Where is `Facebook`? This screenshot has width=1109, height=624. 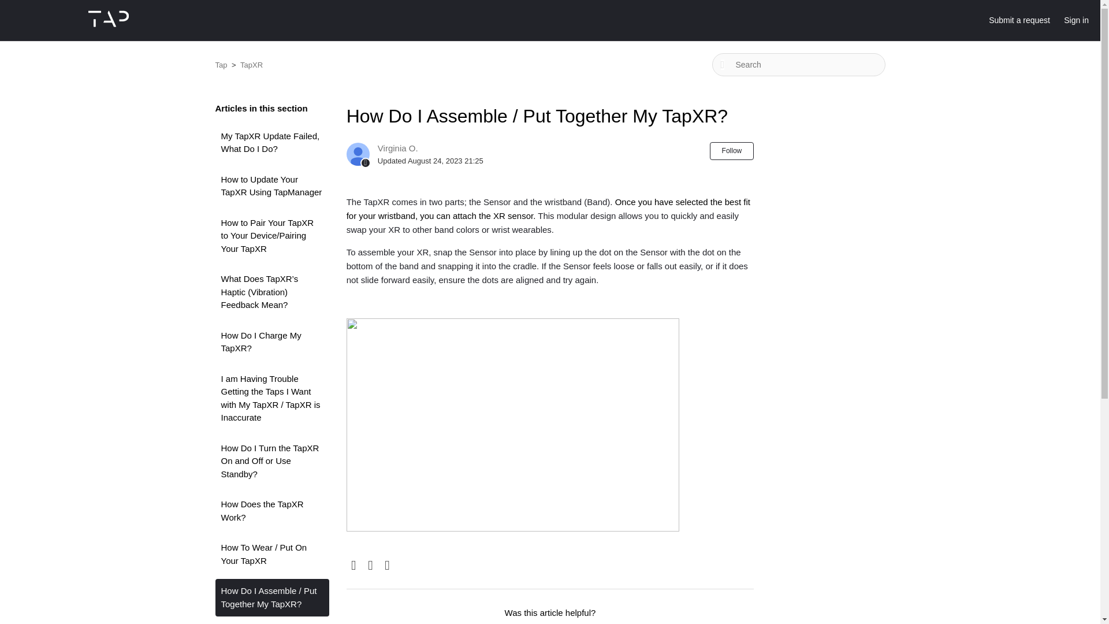
Facebook is located at coordinates (353, 566).